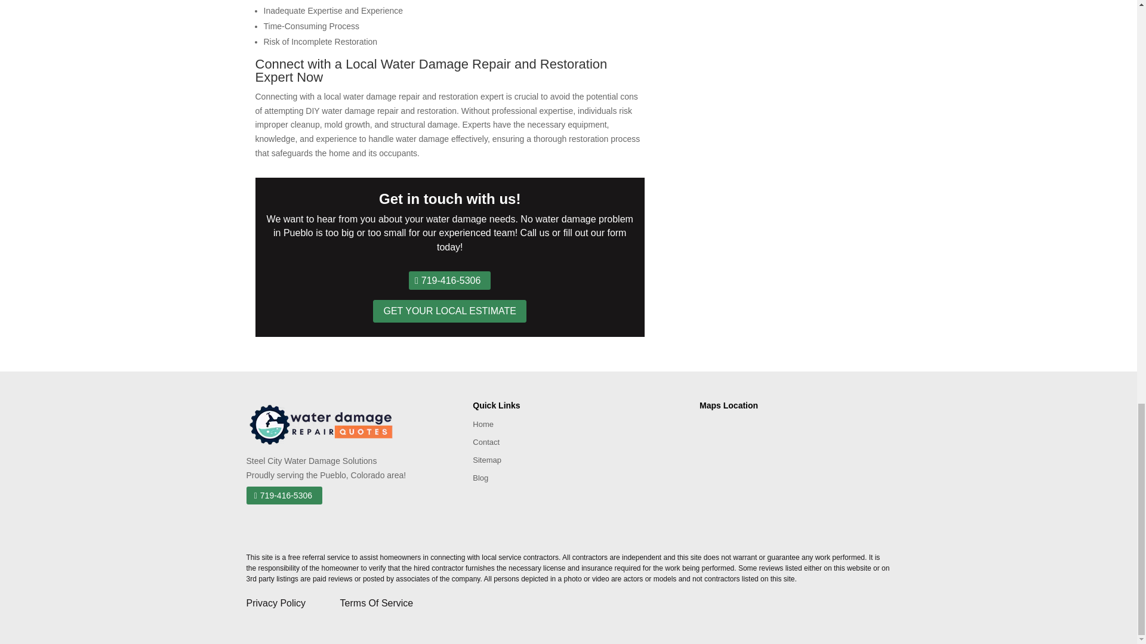 The image size is (1146, 644). I want to click on GET YOUR LOCAL ESTIMATE, so click(449, 311).